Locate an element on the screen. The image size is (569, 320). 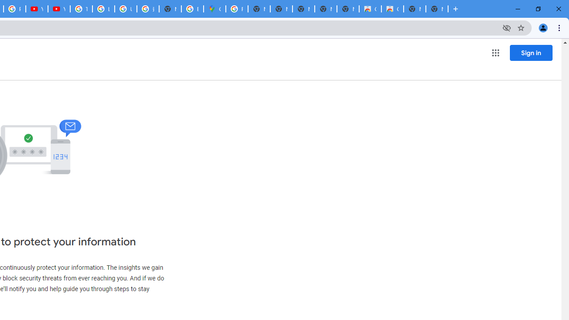
YouTube is located at coordinates (59, 9).